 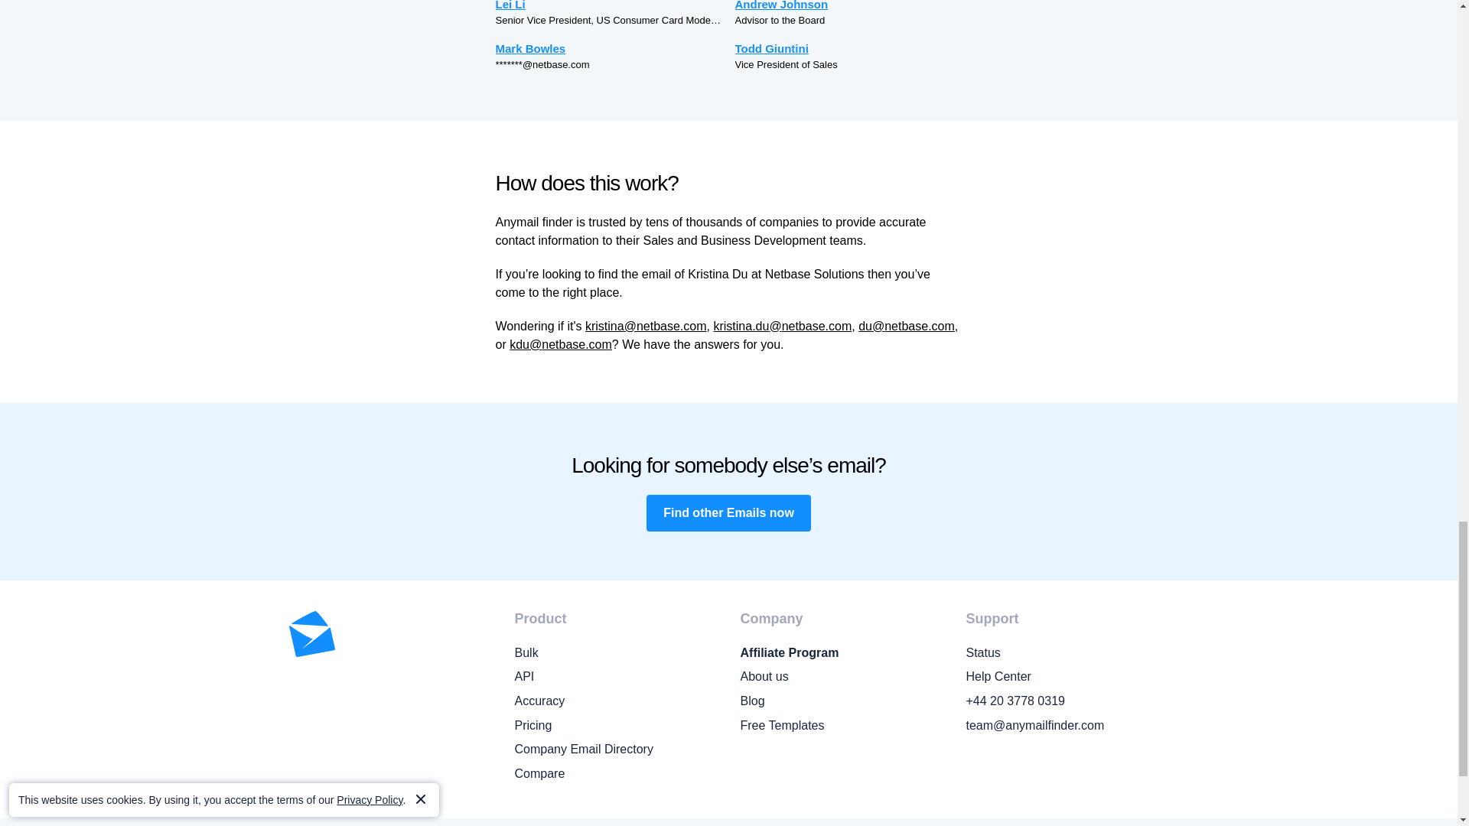 I want to click on Lei Li, so click(x=609, y=6).